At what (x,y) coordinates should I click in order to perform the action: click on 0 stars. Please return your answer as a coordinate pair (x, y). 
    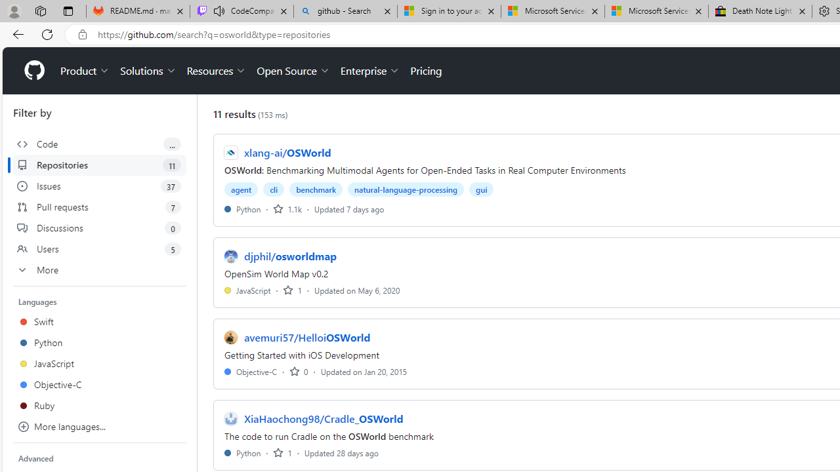
    Looking at the image, I should click on (299, 371).